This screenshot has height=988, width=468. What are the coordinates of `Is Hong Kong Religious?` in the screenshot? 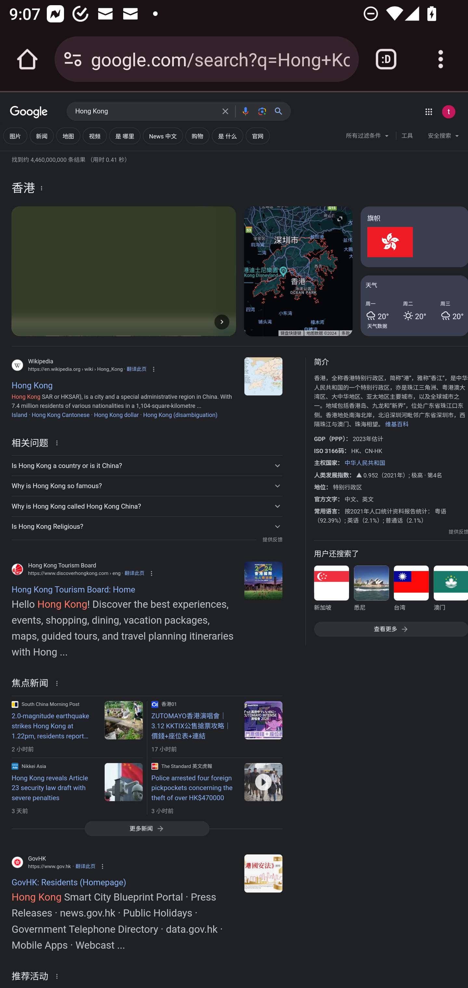 It's located at (147, 526).